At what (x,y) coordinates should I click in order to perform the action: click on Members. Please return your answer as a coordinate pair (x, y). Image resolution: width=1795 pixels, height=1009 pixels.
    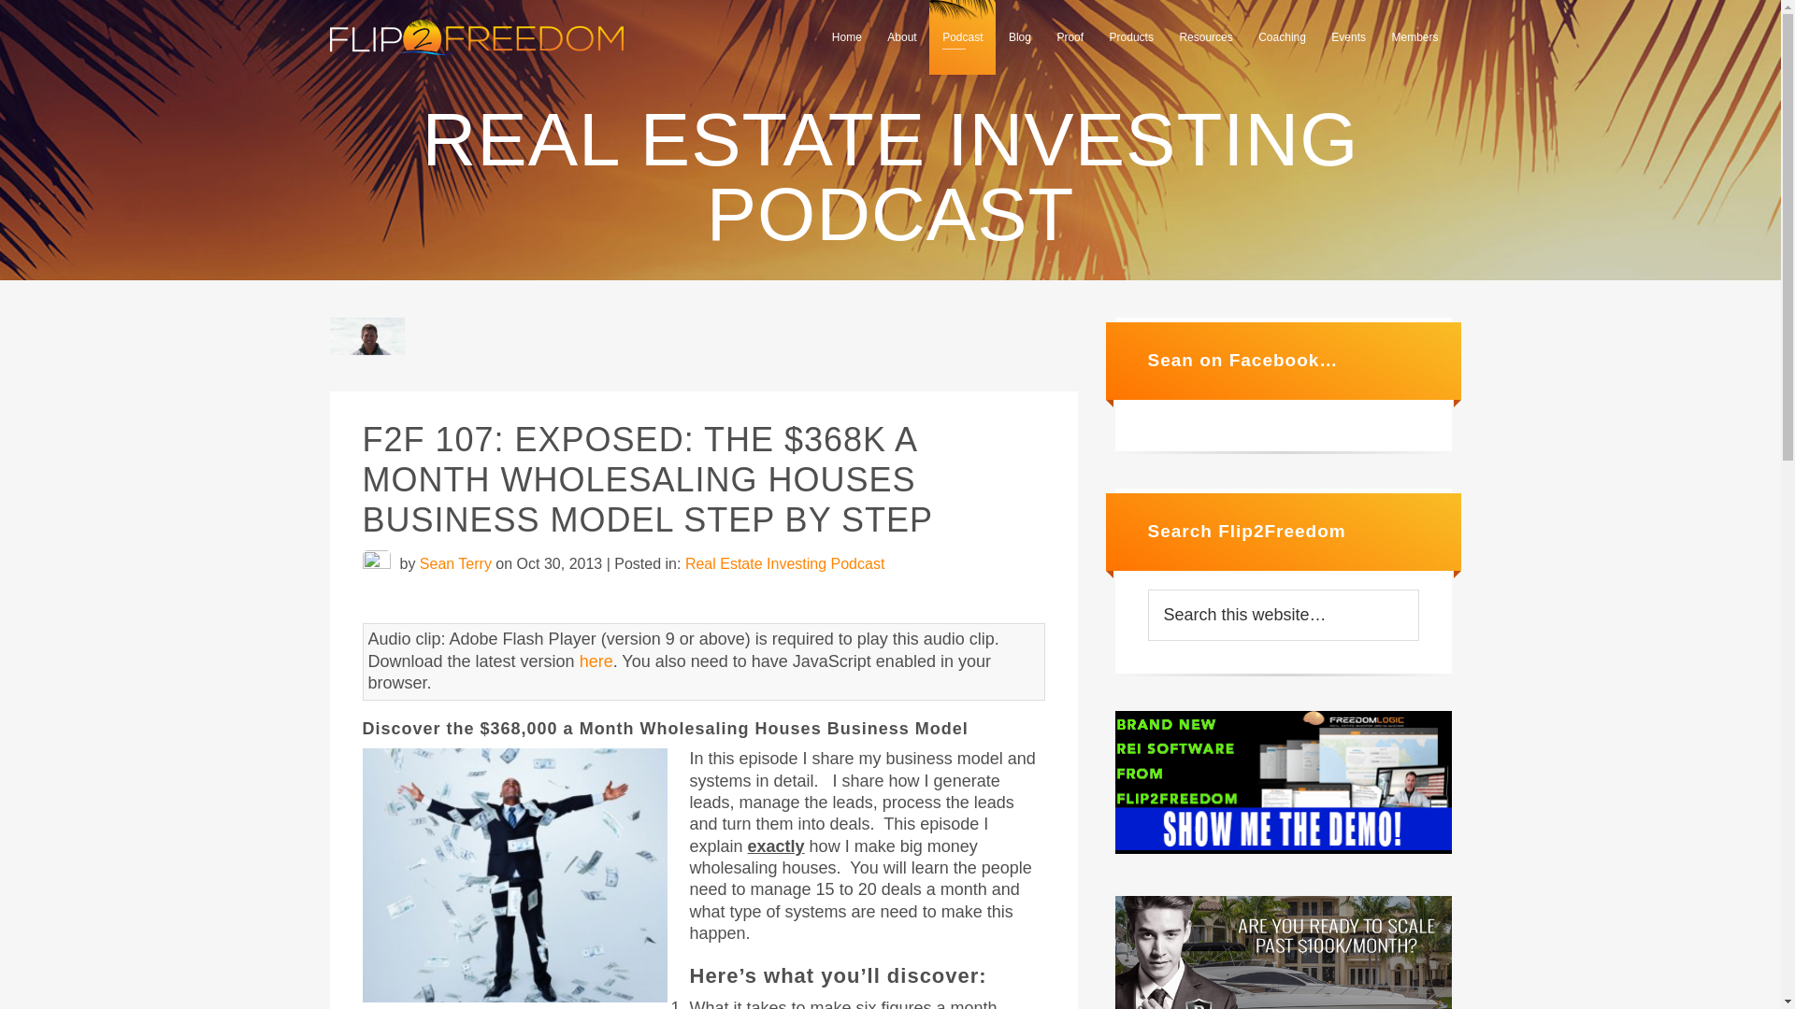
    Looking at the image, I should click on (1414, 37).